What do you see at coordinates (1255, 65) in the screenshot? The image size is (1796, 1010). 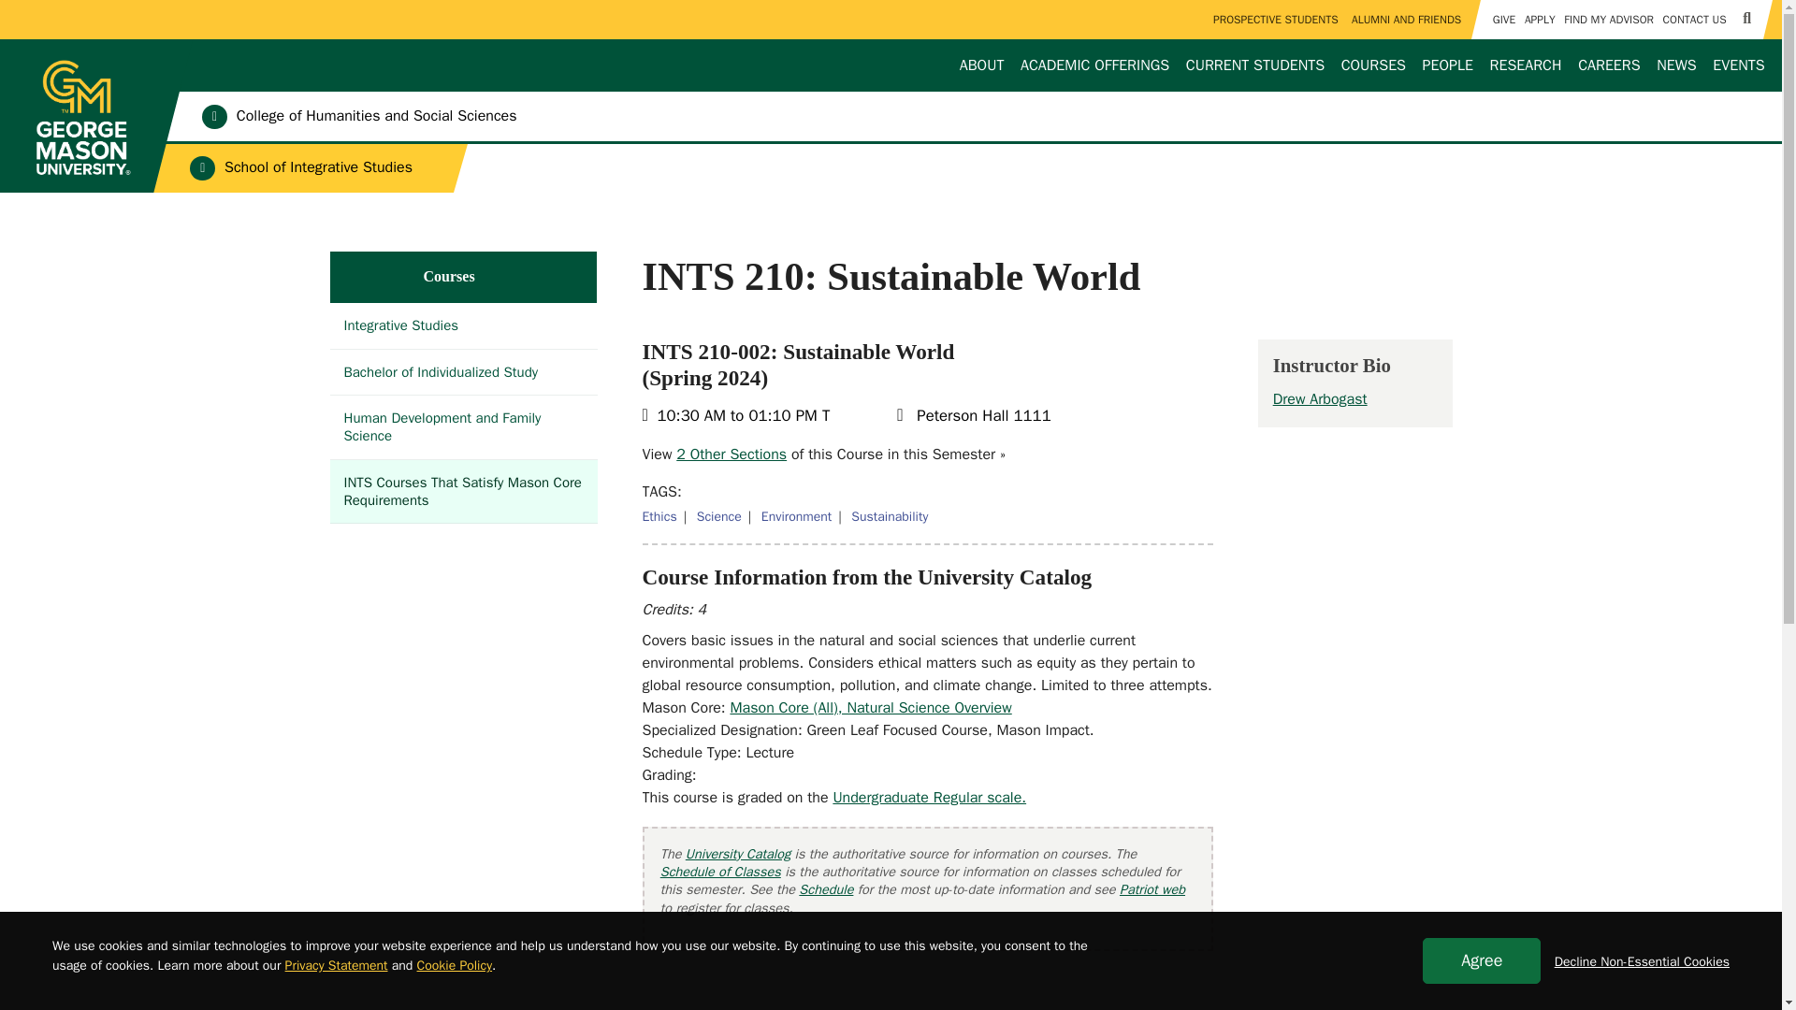 I see `Current Students` at bounding box center [1255, 65].